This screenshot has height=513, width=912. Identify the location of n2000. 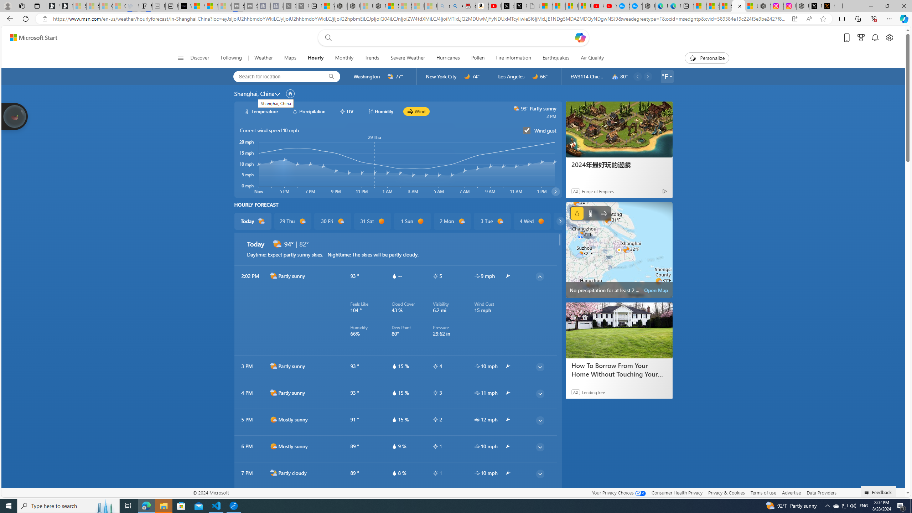
(274, 499).